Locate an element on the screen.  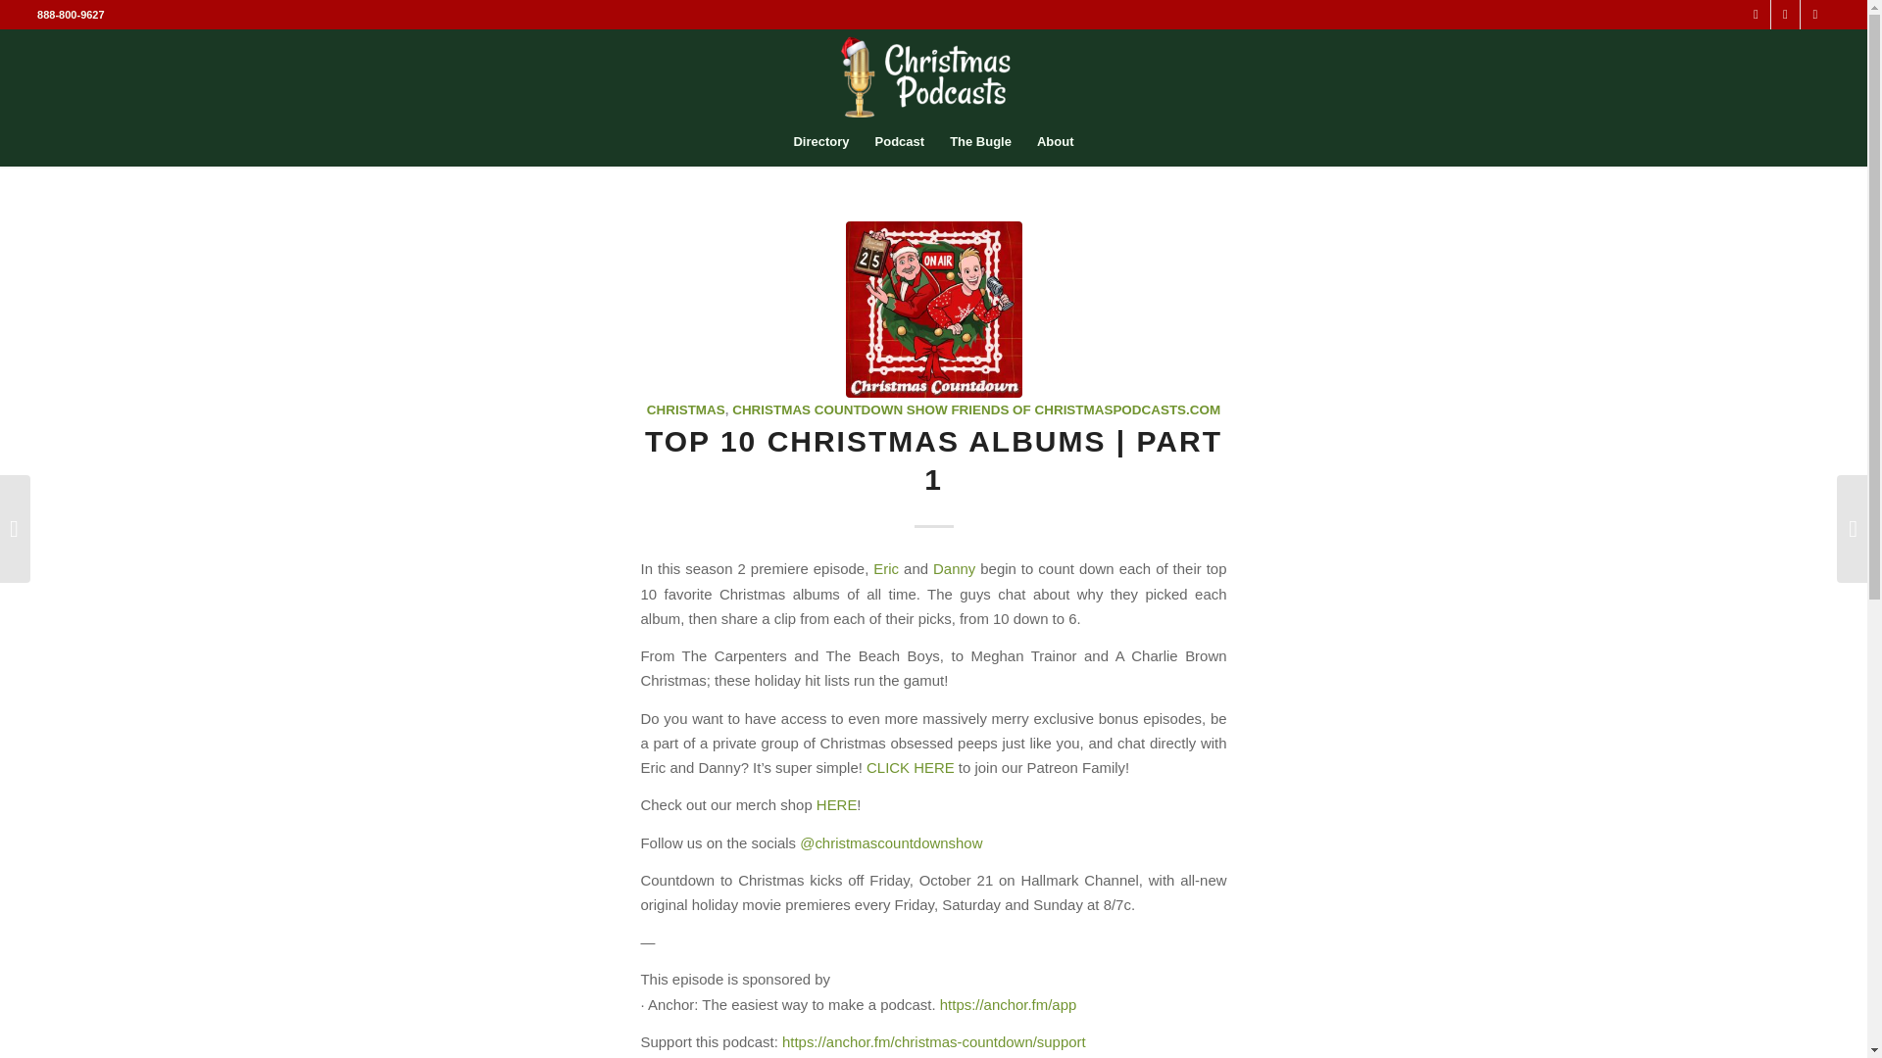
CLICK HERE is located at coordinates (910, 767).